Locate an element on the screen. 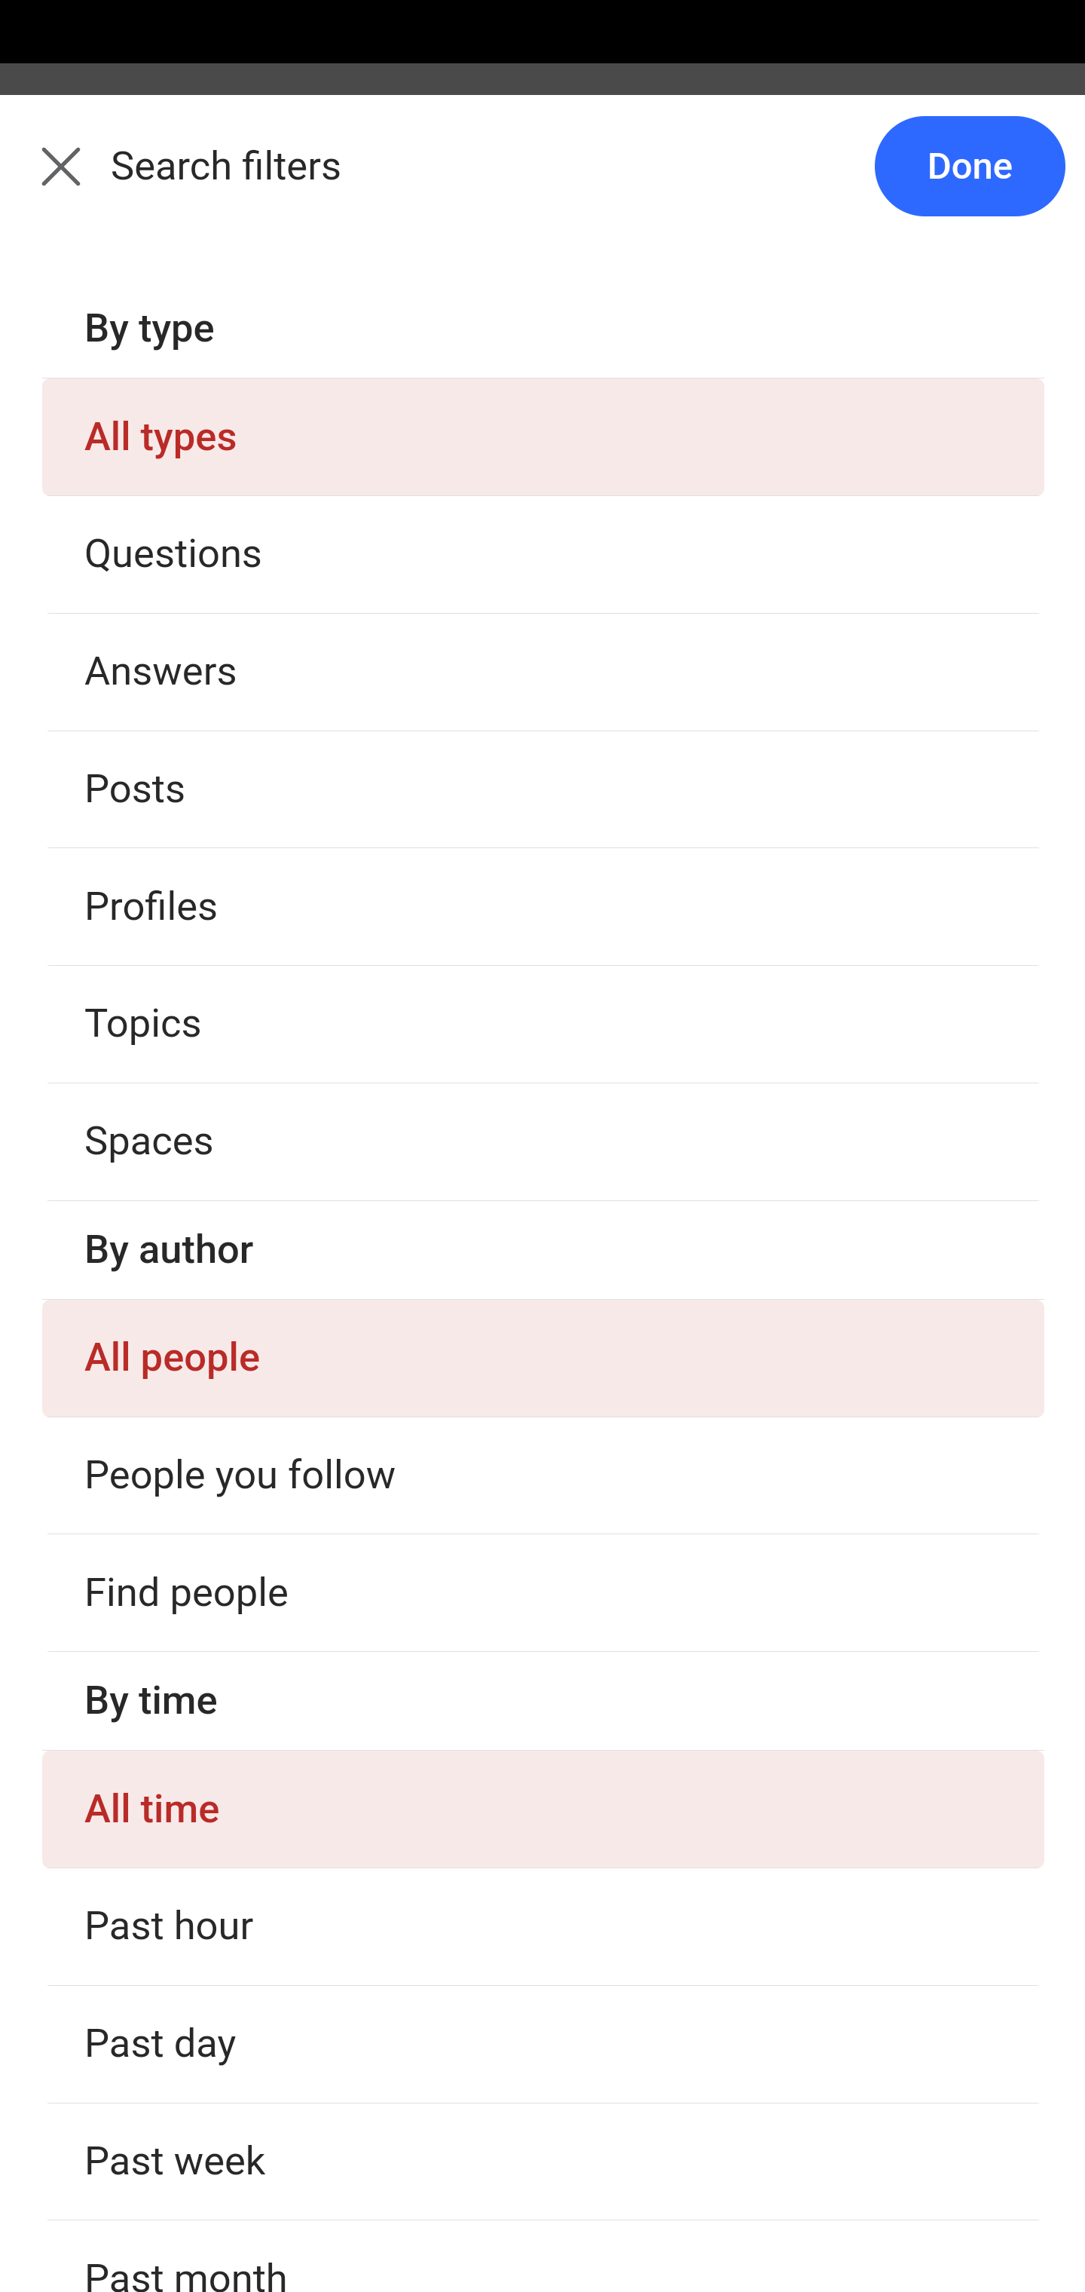 The height and width of the screenshot is (2292, 1085). Back Search is located at coordinates (542, 183).